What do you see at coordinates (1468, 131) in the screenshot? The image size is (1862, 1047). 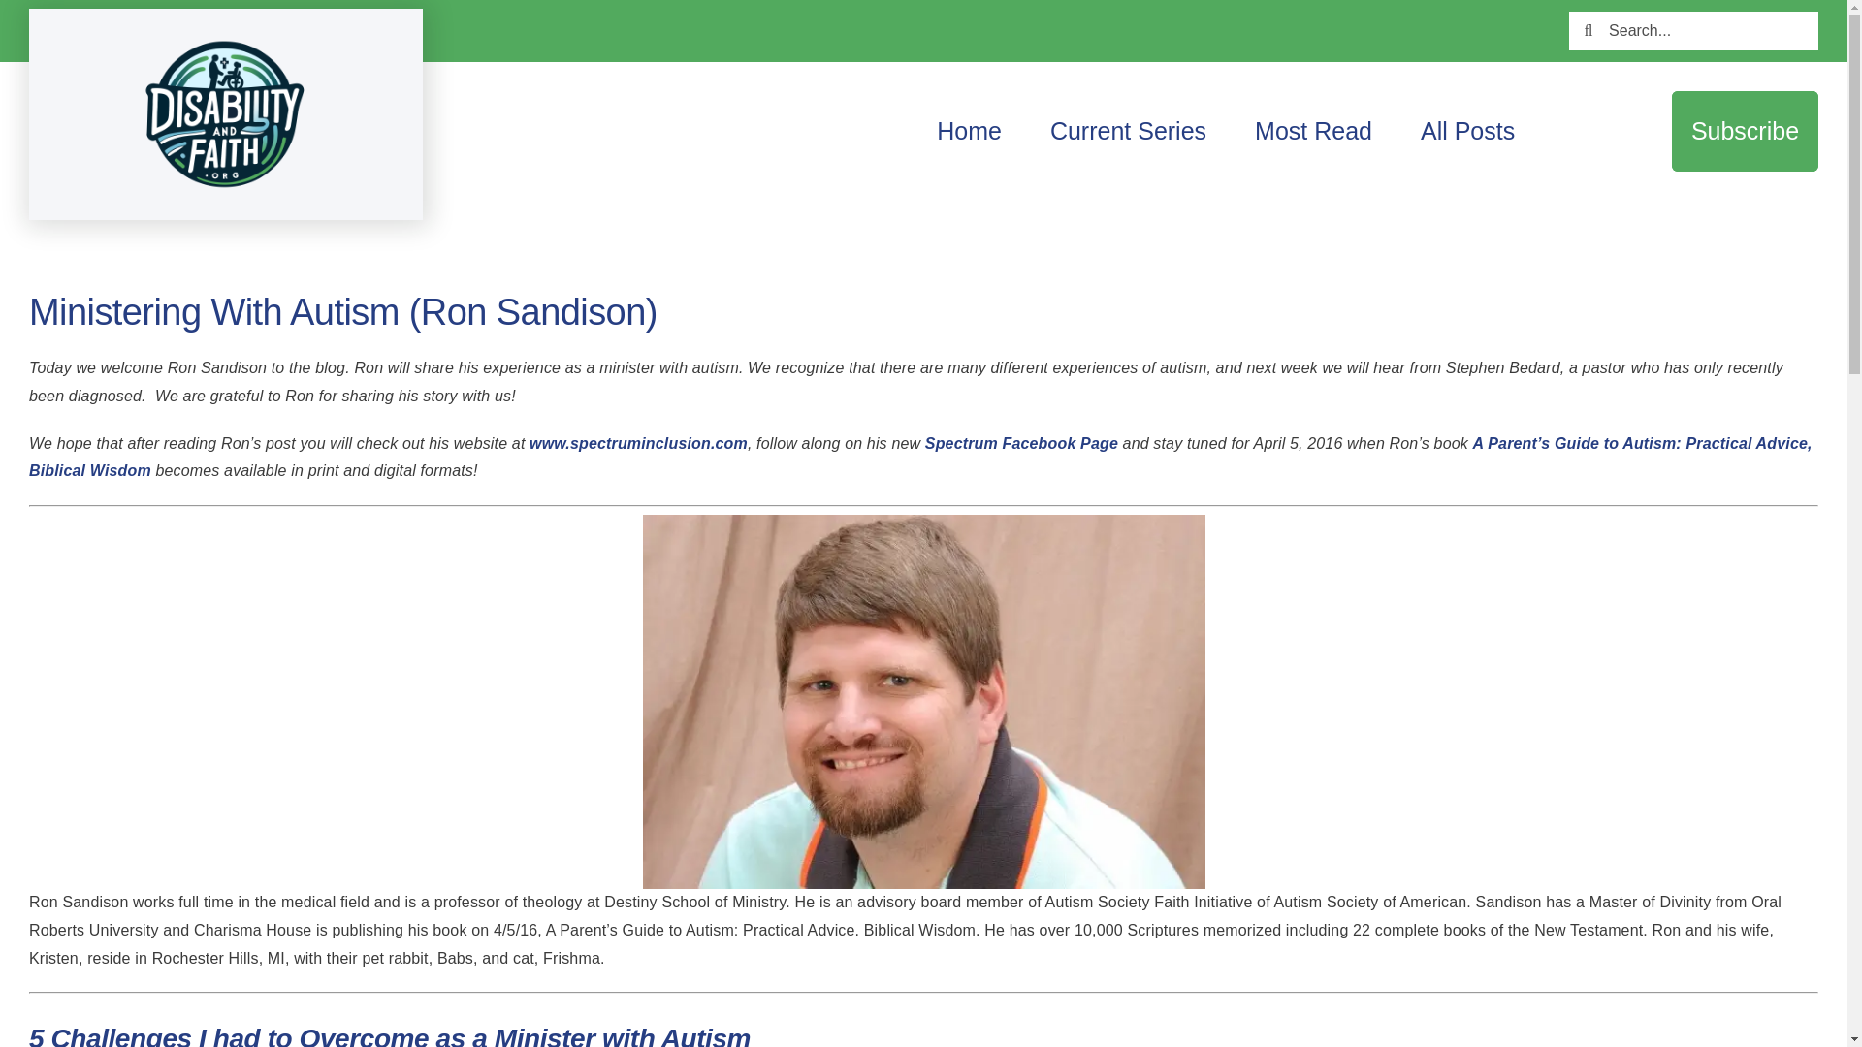 I see `All Posts` at bounding box center [1468, 131].